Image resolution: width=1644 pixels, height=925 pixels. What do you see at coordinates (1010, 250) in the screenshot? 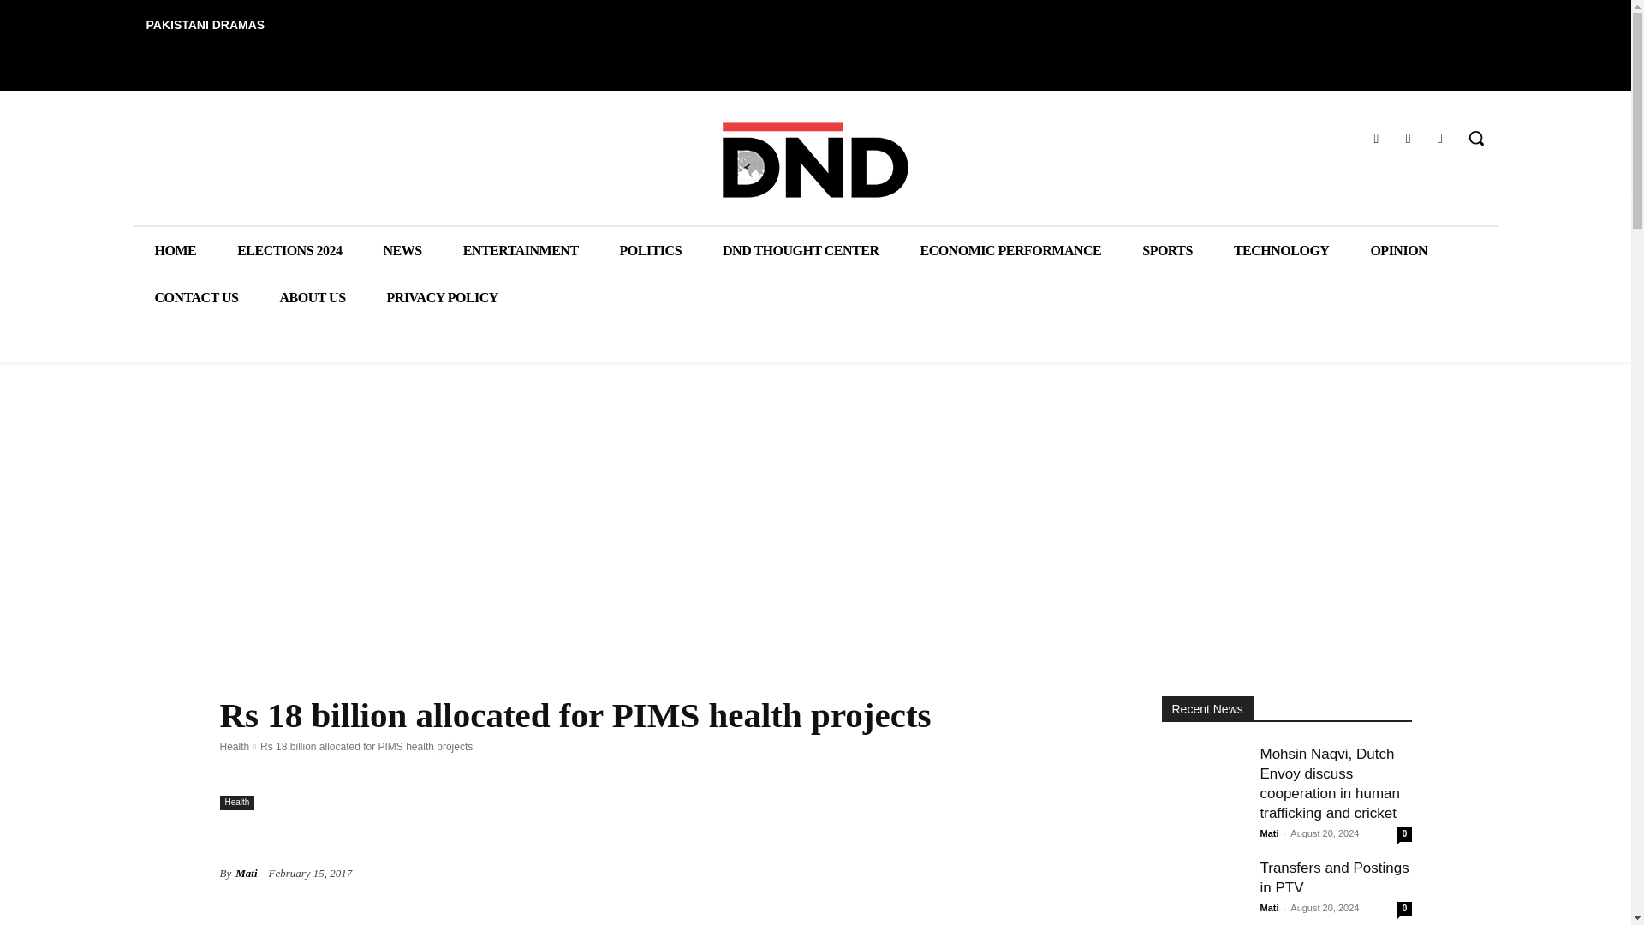
I see `ECONOMIC PERFORMANCE` at bounding box center [1010, 250].